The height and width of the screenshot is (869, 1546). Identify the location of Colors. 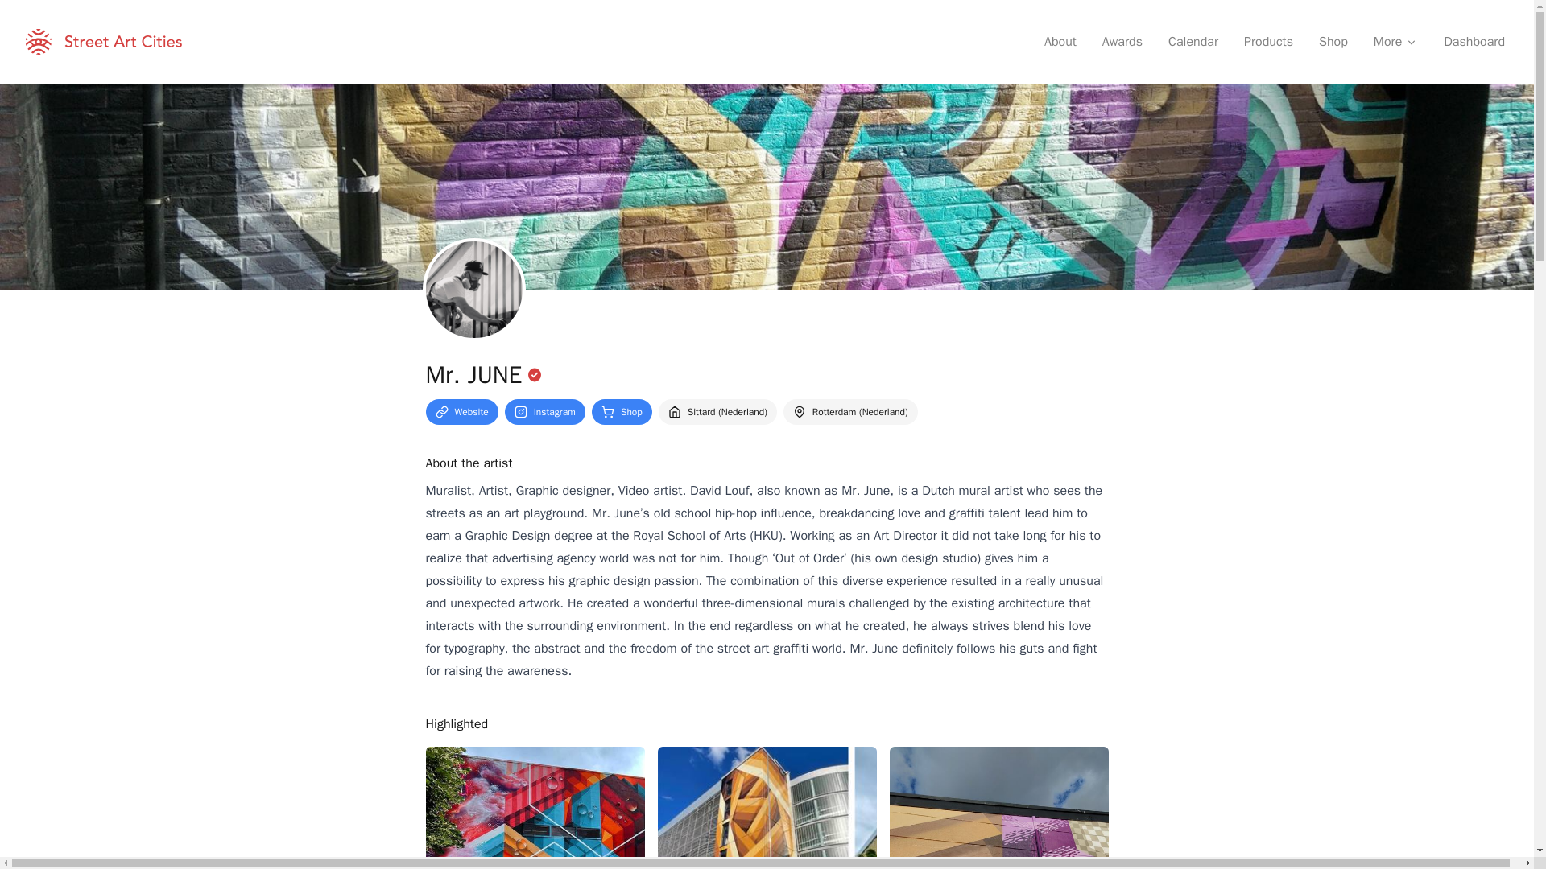
(767, 808).